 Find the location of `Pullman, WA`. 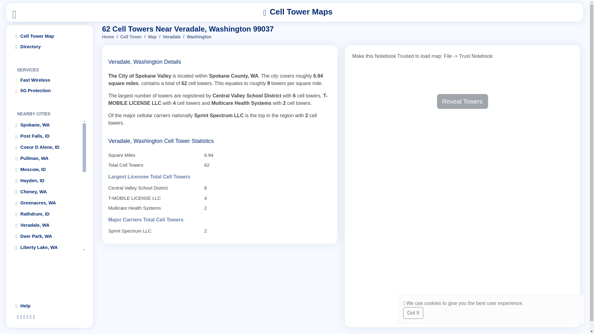

Pullman, WA is located at coordinates (47, 158).